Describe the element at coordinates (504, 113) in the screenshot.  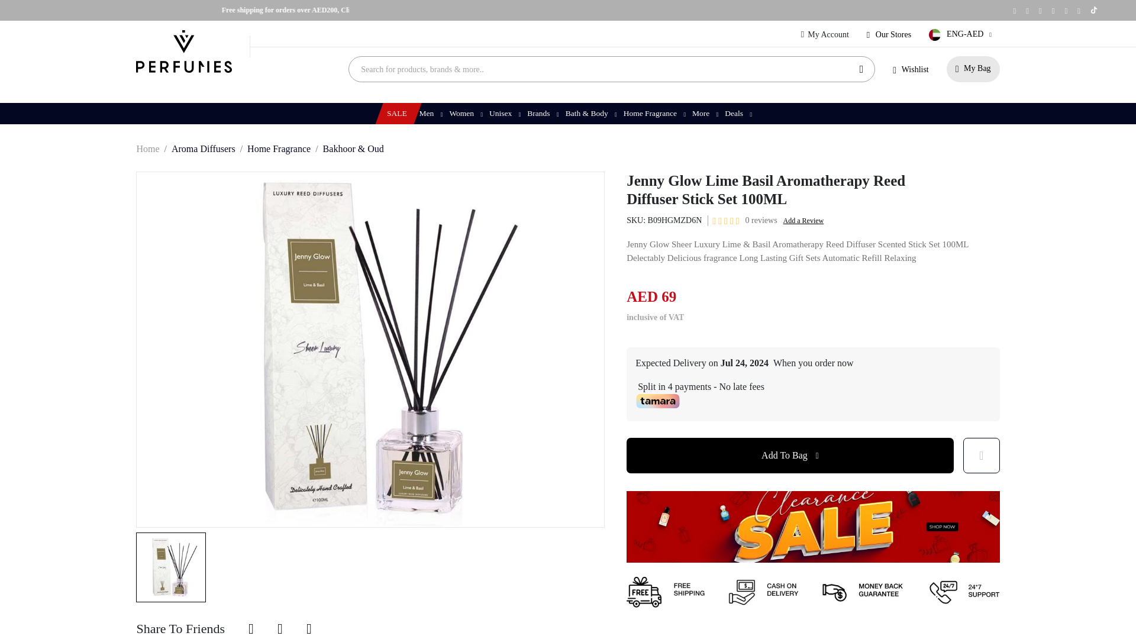
I see `Unisex` at that location.